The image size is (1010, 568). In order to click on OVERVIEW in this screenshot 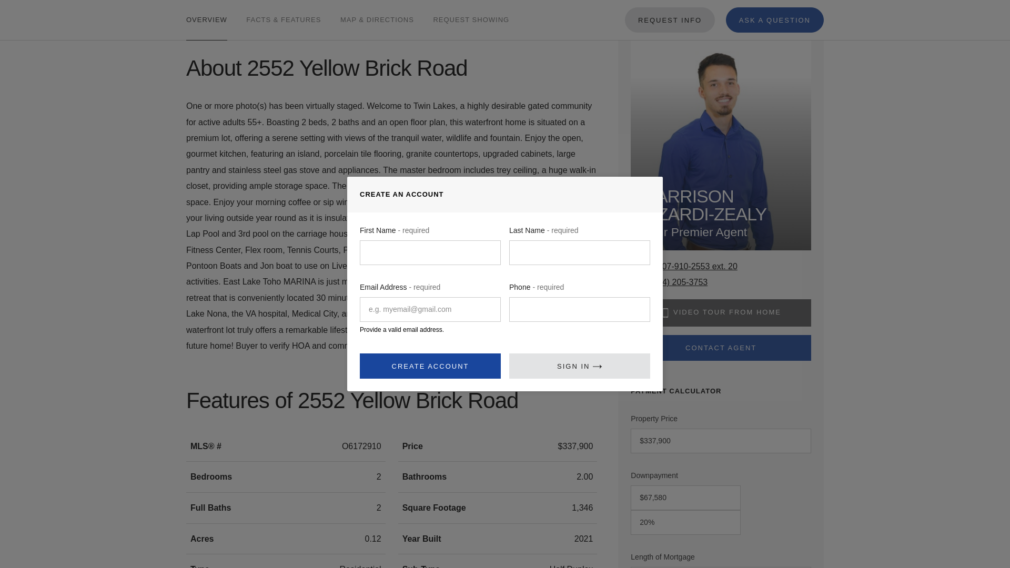, I will do `click(206, 11)`.